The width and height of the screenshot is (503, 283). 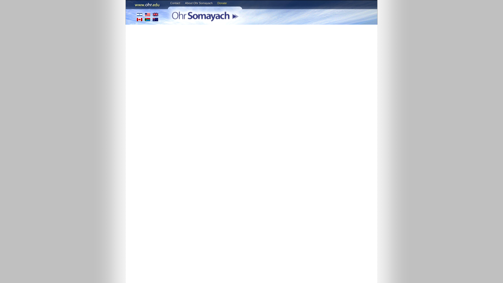 I want to click on Donate, so click(x=222, y=3).